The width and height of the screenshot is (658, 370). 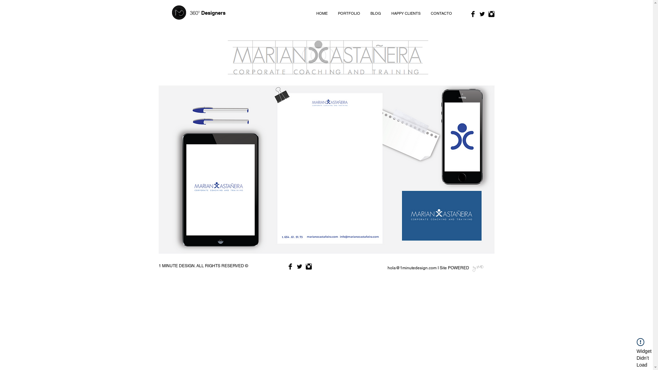 I want to click on CONTACTO, so click(x=441, y=13).